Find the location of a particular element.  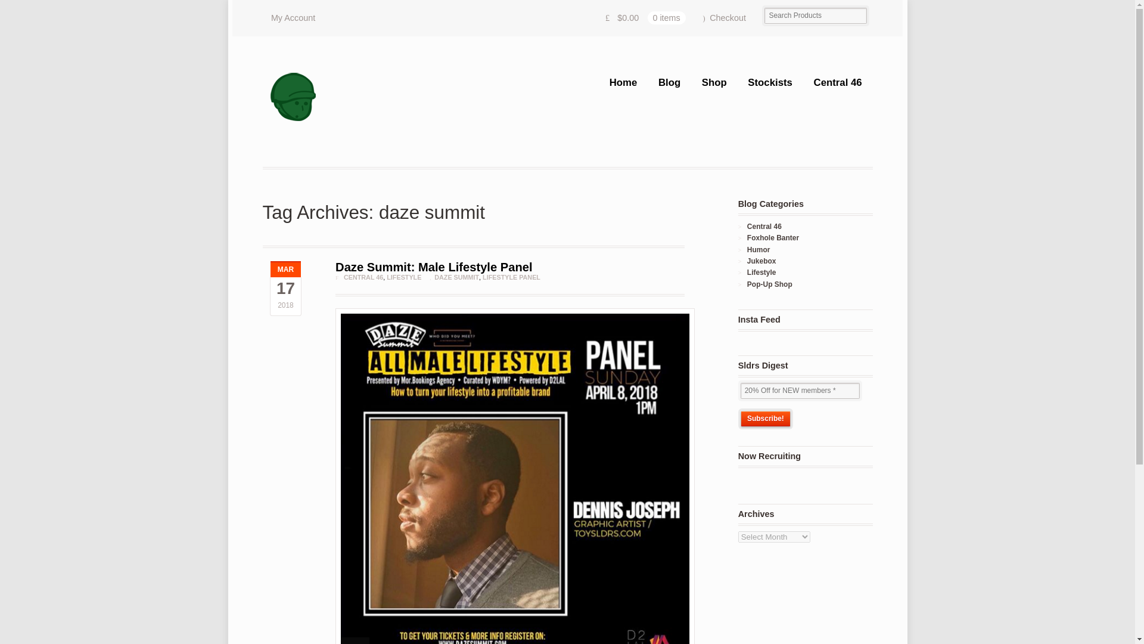

CENTRAL 46 is located at coordinates (363, 277).